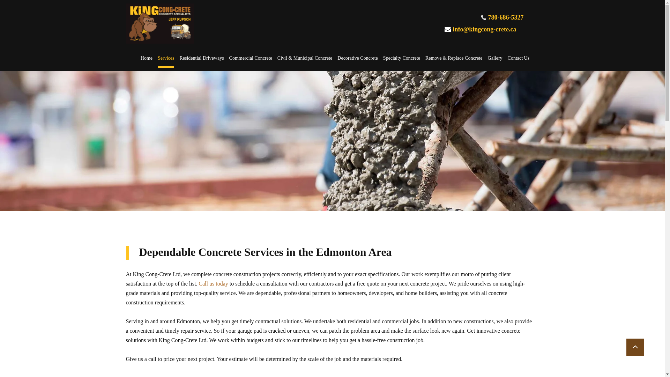 This screenshot has width=670, height=377. Describe the element at coordinates (251, 61) in the screenshot. I see `Commercial Concrete` at that location.